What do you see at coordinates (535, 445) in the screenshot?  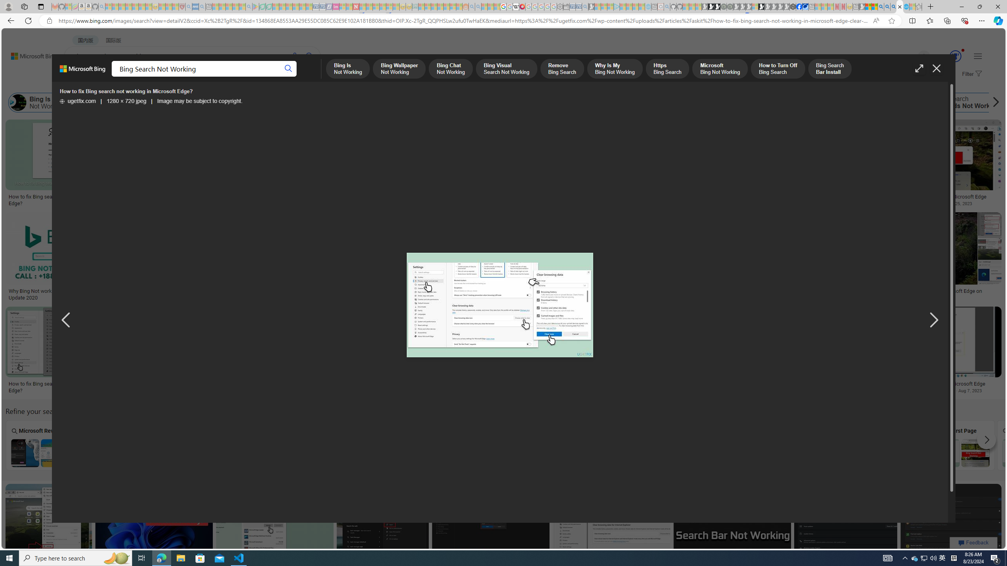 I see `Visual` at bounding box center [535, 445].